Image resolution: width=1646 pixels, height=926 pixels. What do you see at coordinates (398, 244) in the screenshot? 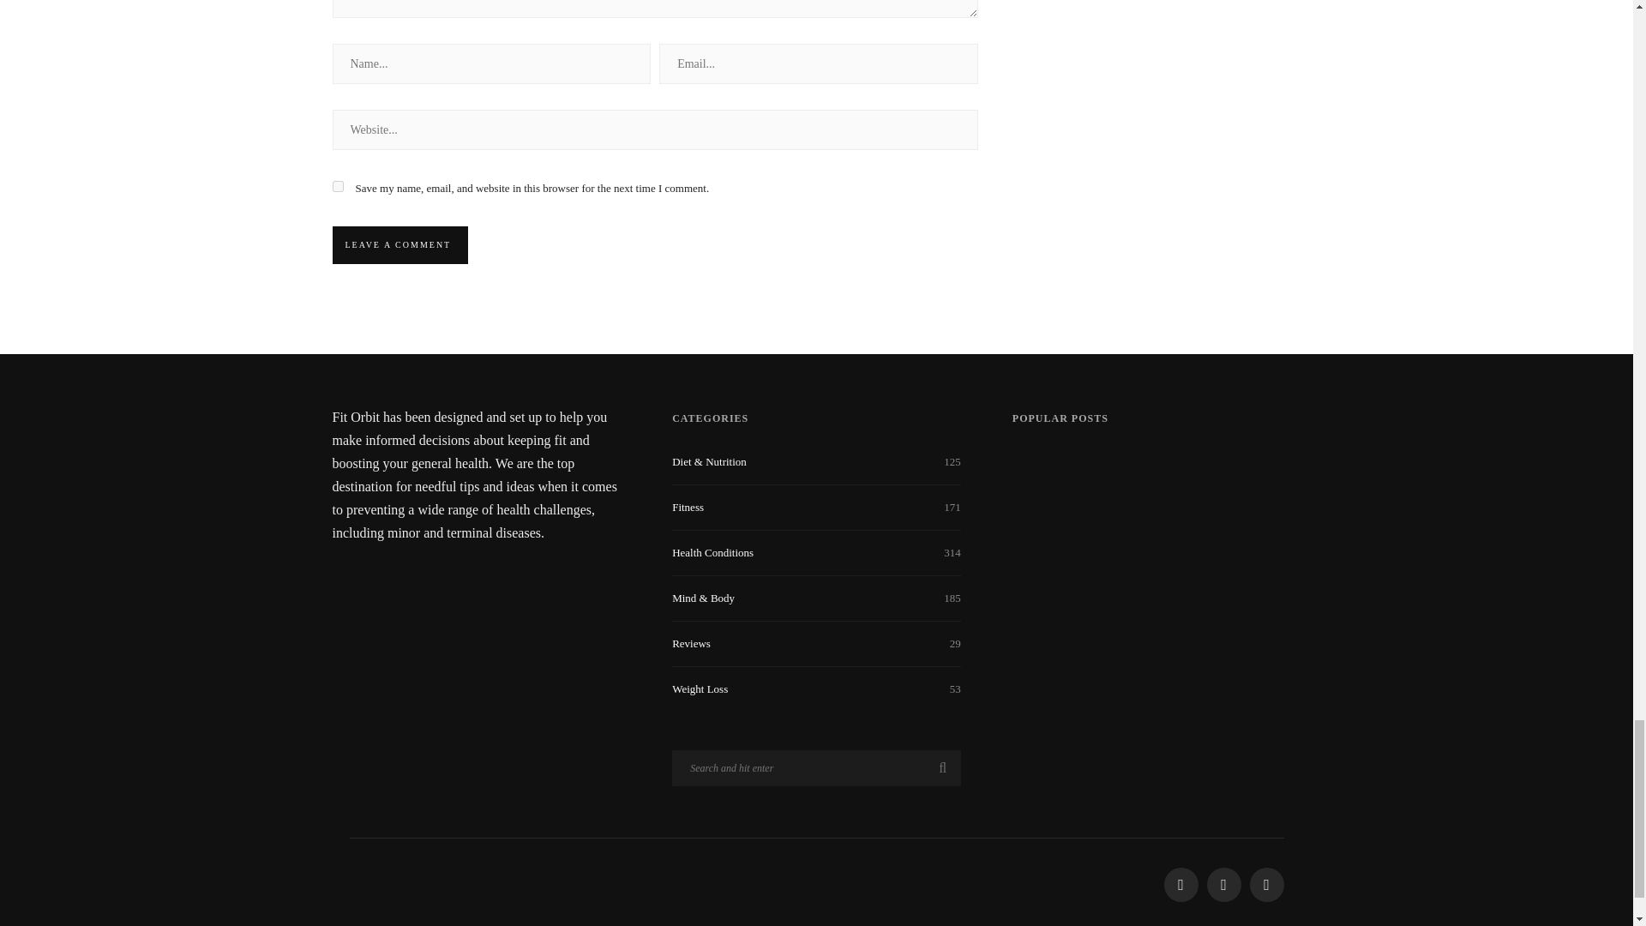
I see `Leave a comment` at bounding box center [398, 244].